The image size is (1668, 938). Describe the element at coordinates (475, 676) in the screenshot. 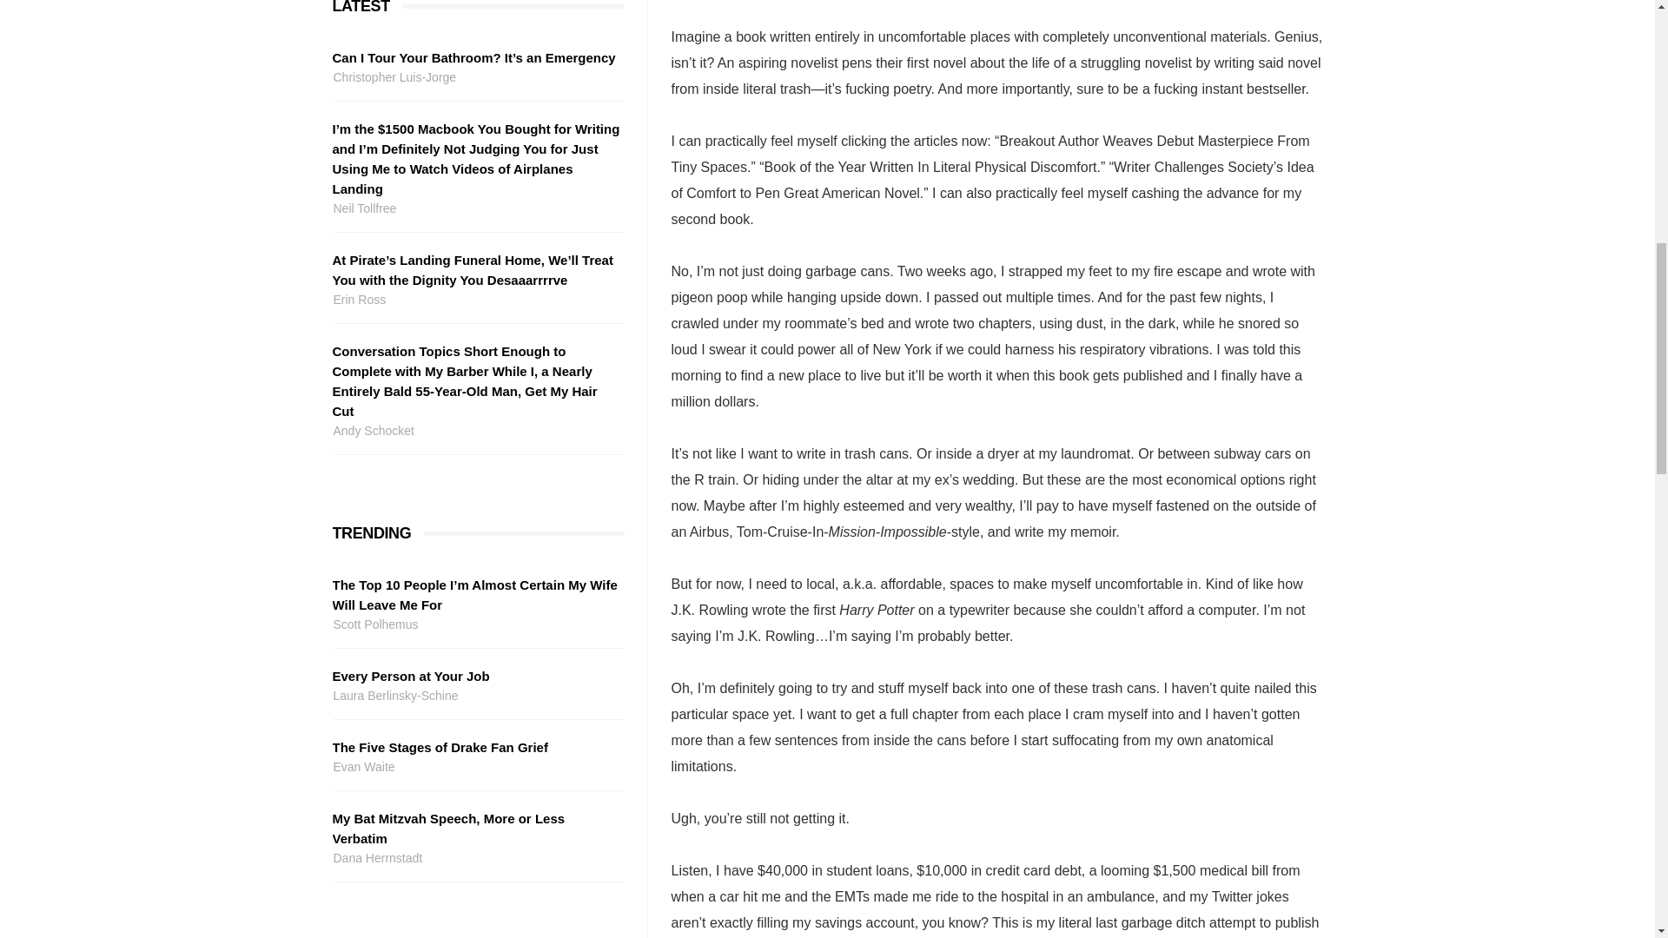

I see `Every Person at Your Job` at that location.